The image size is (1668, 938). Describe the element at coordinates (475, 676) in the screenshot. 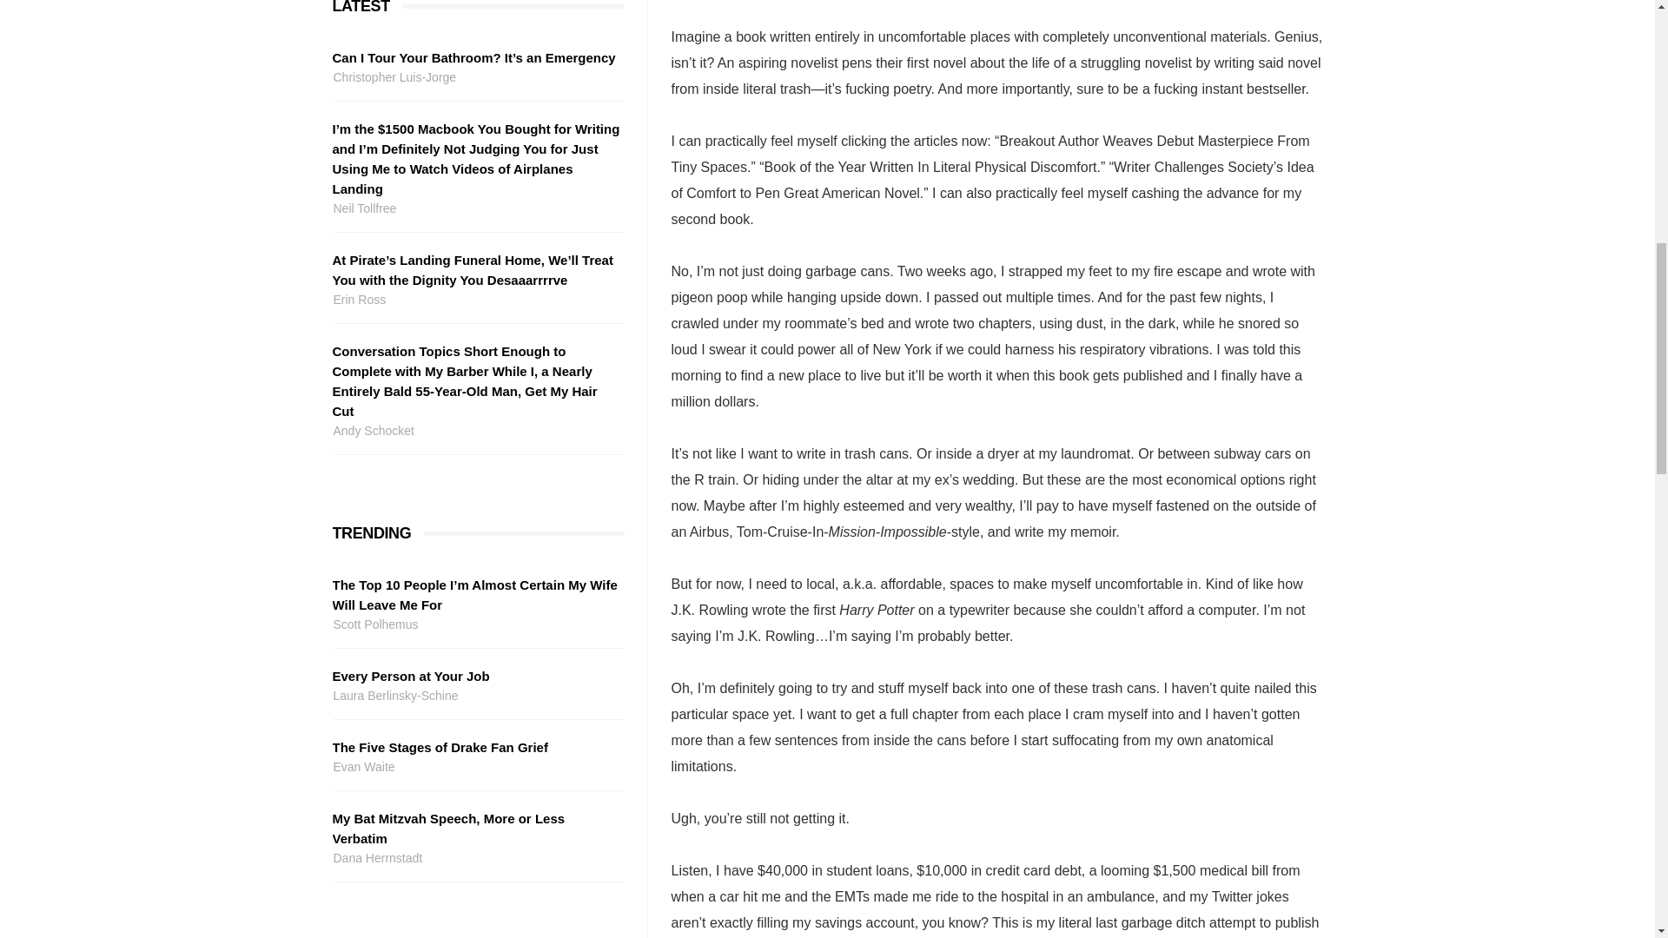

I see `Every Person at Your Job` at that location.